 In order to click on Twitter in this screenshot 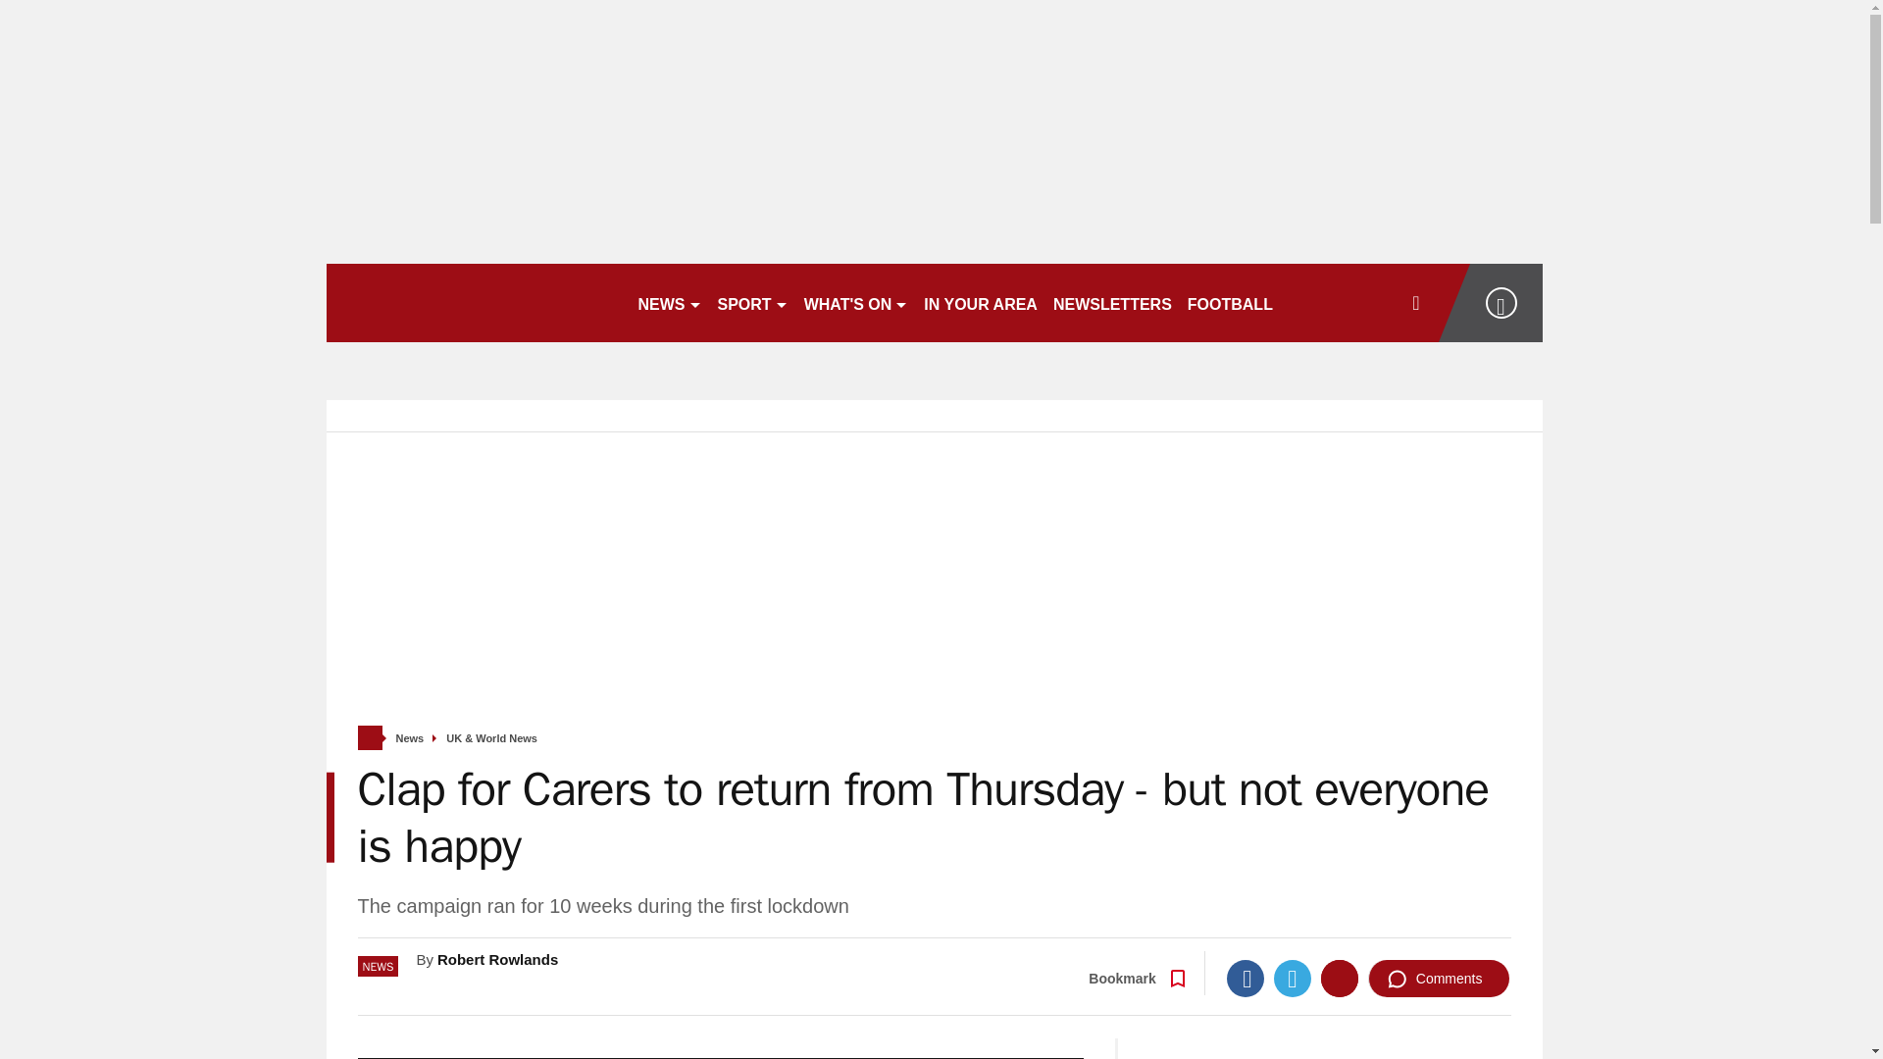, I will do `click(1293, 979)`.